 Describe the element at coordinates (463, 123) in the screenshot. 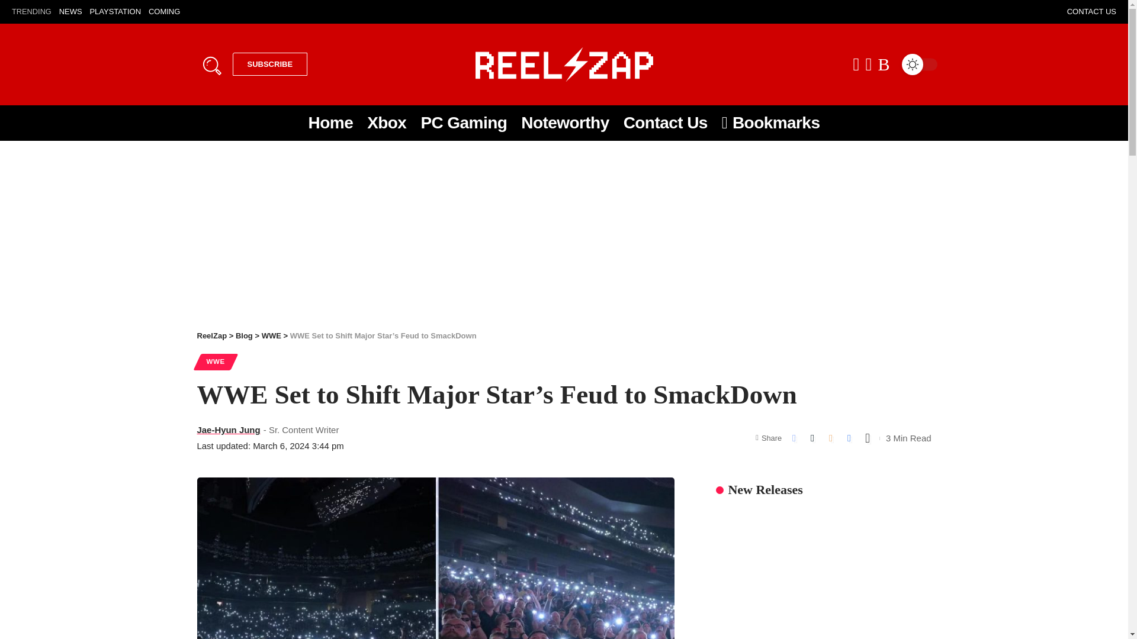

I see `PC Gaming` at that location.